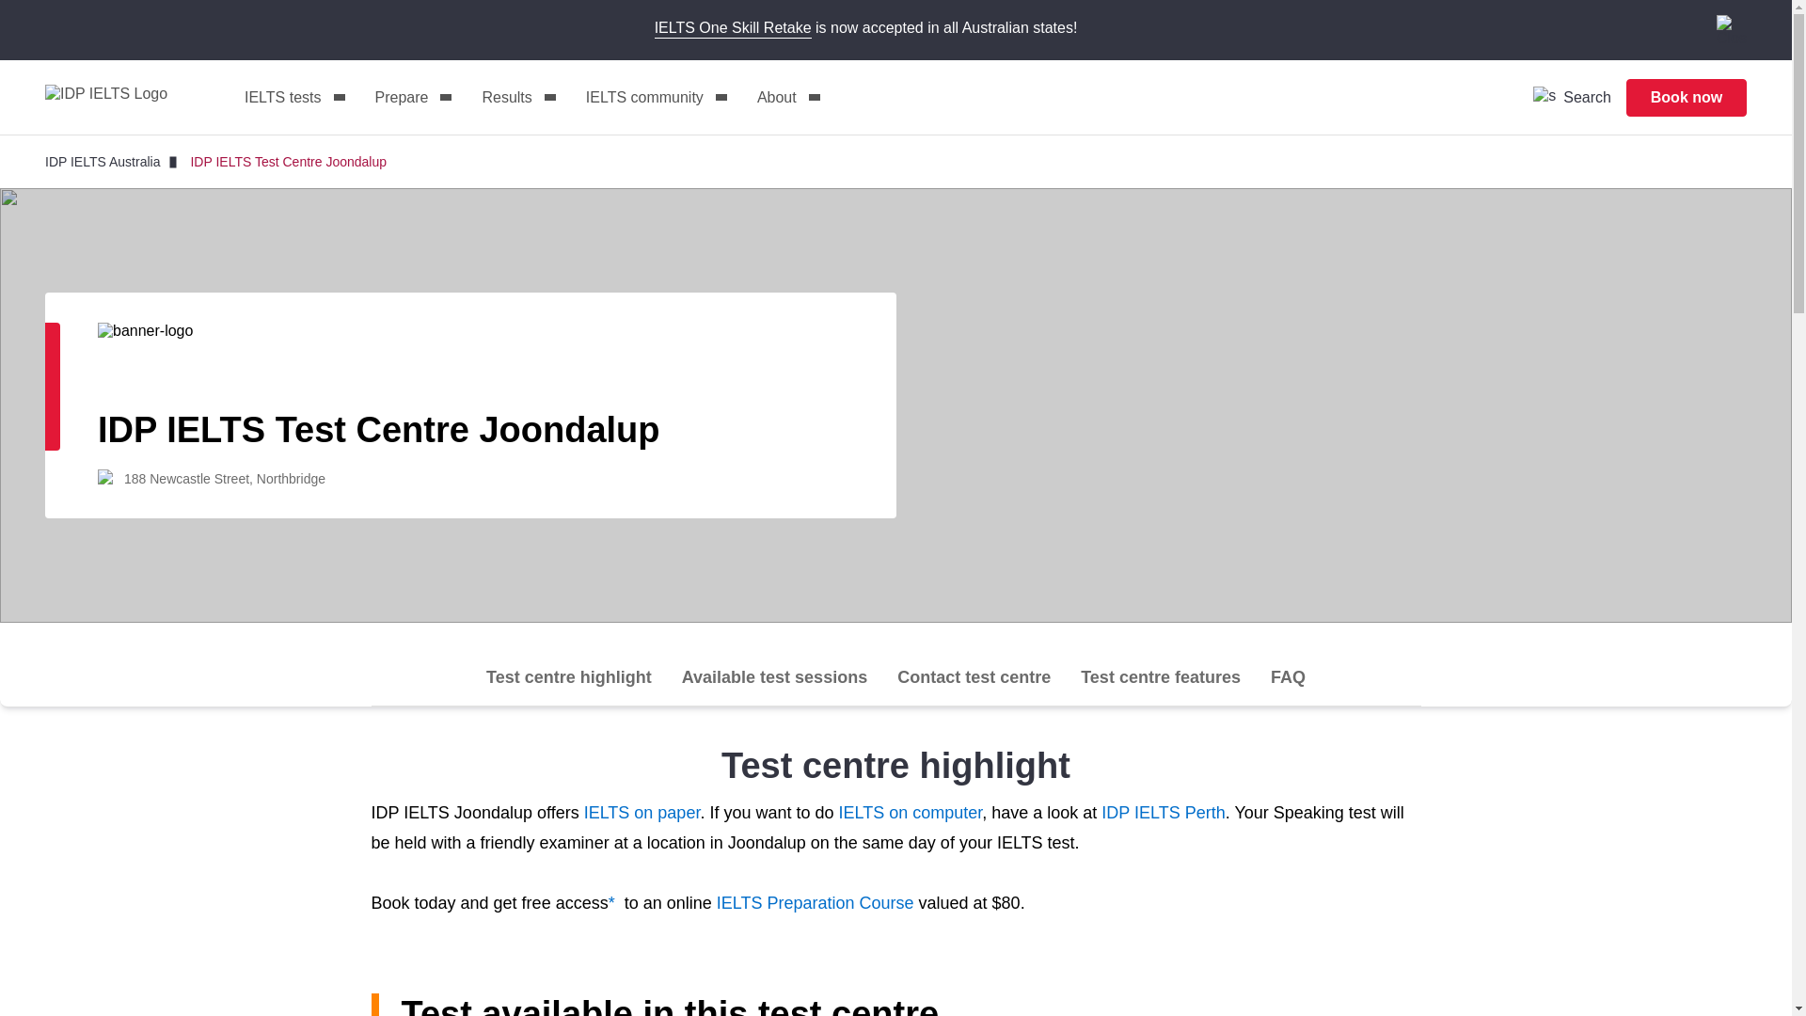  I want to click on IDP IELTS, so click(120, 97).